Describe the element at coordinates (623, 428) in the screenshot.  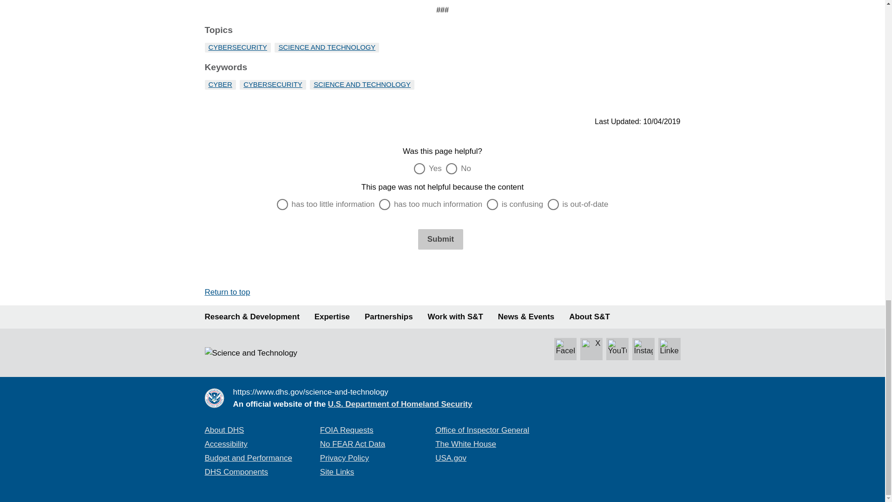
I see `National Terrorism Advisory System` at that location.